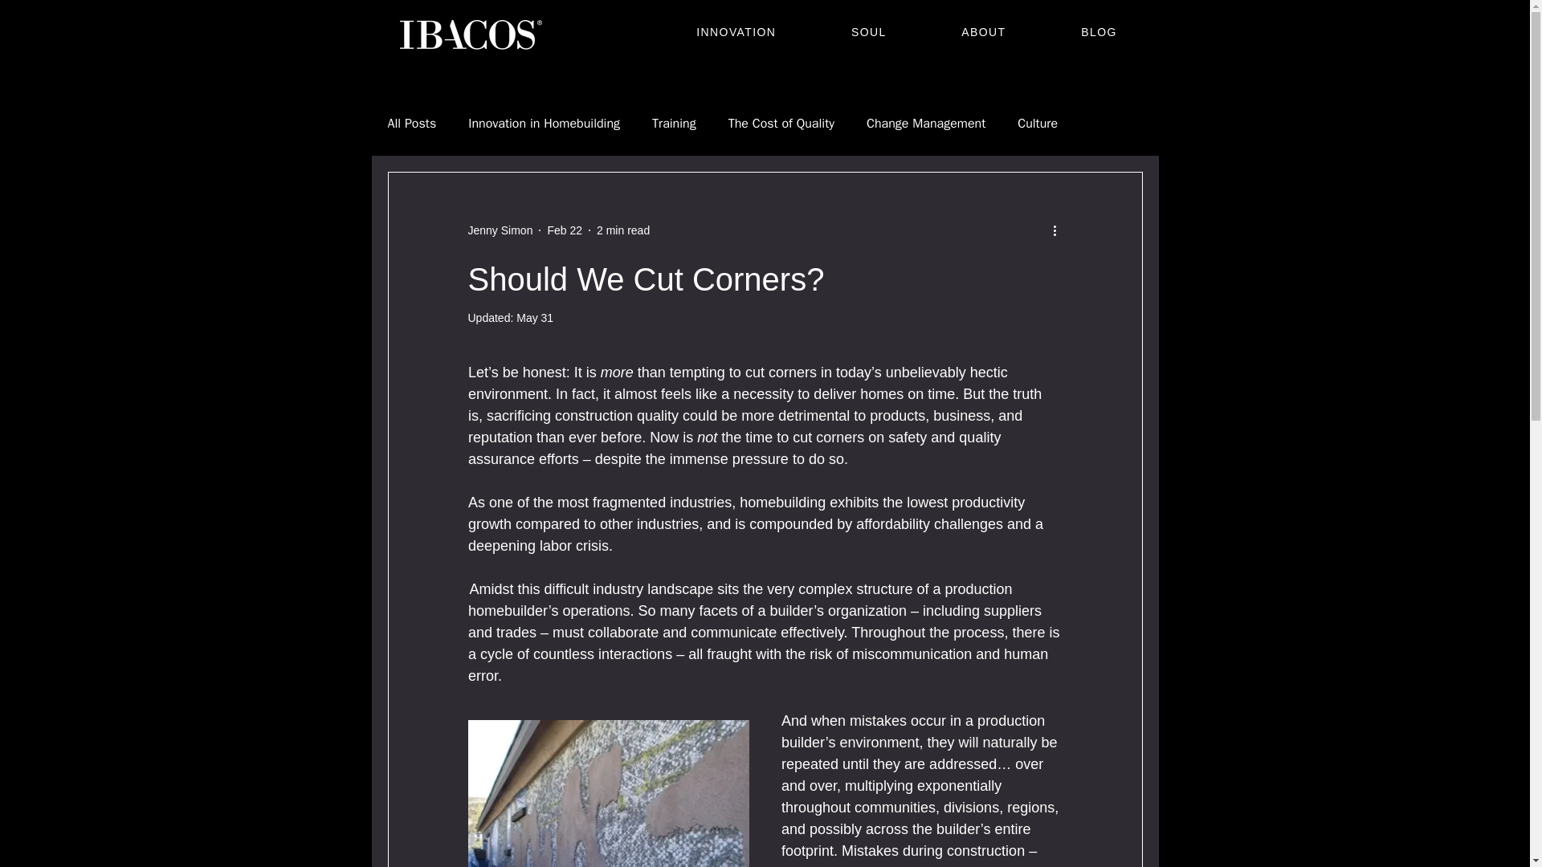 This screenshot has height=867, width=1542. Describe the element at coordinates (500, 230) in the screenshot. I see `Jenny Simon` at that location.